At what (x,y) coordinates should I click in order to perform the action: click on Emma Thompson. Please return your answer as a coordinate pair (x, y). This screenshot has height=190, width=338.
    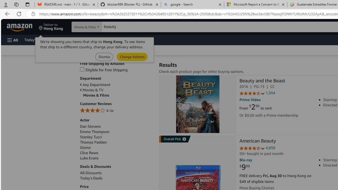
    Looking at the image, I should click on (95, 132).